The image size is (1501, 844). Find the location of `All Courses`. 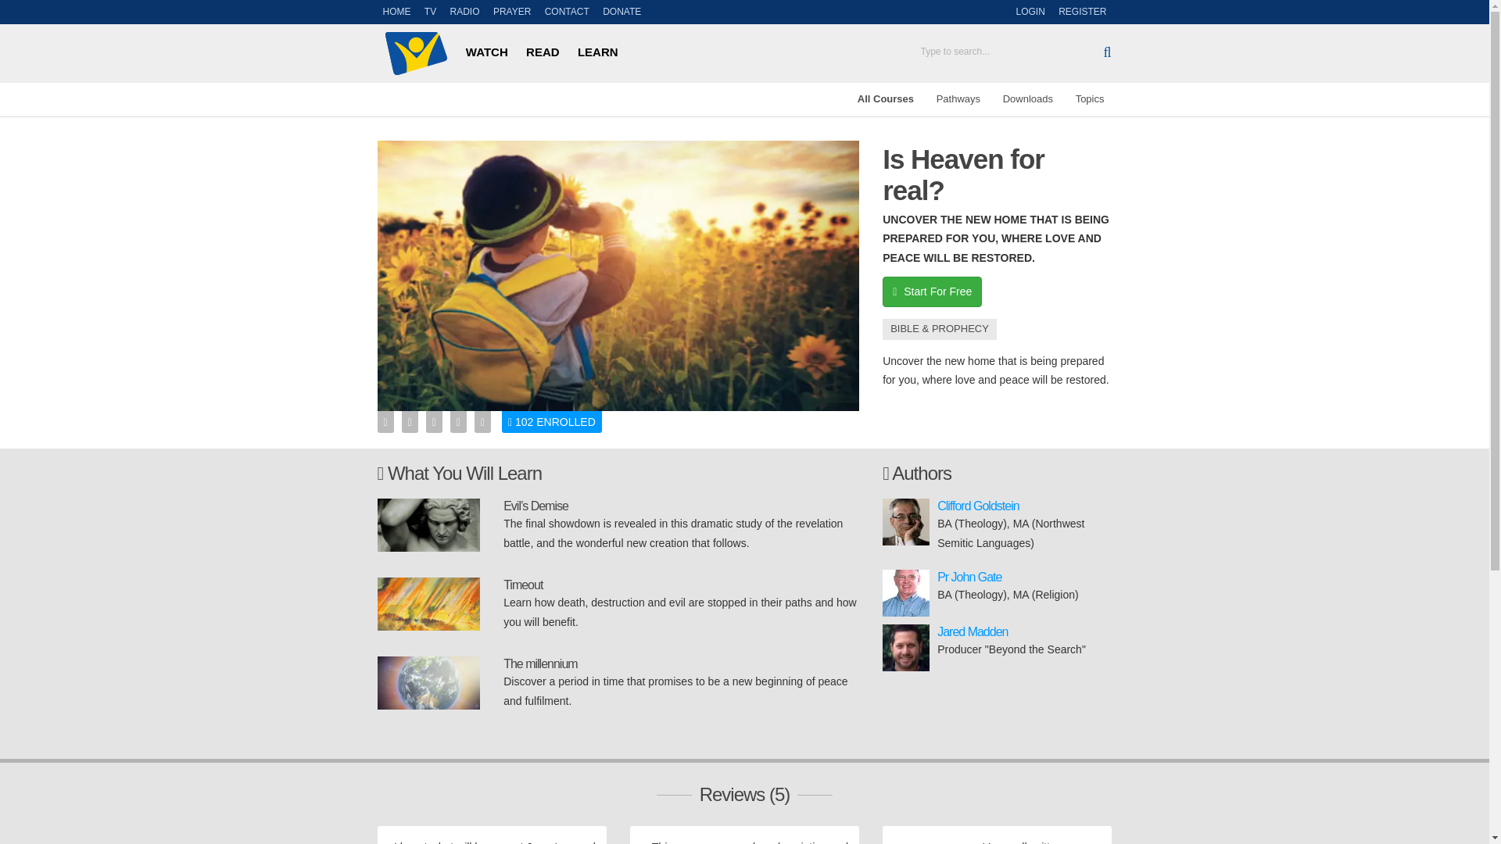

All Courses is located at coordinates (885, 99).